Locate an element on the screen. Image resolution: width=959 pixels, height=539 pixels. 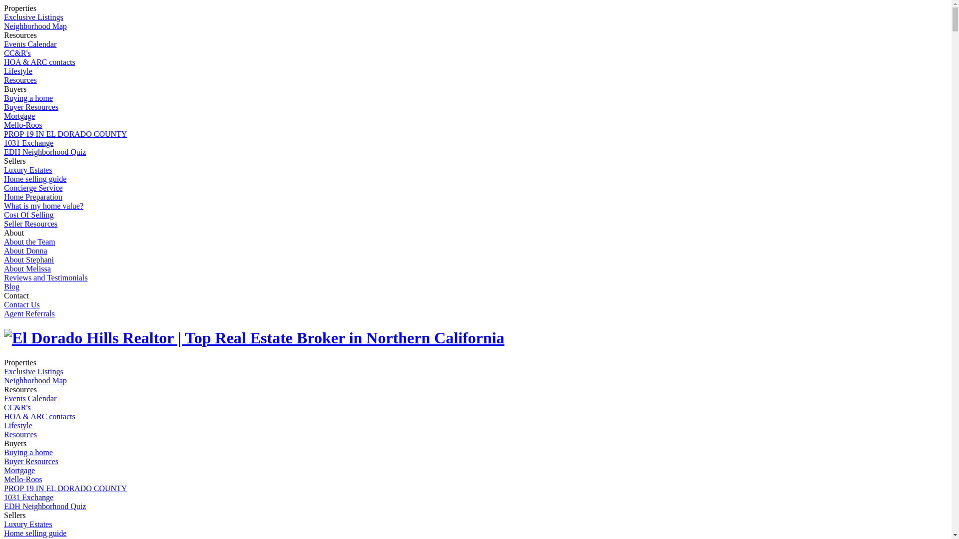
Events Calendar is located at coordinates (30, 398).